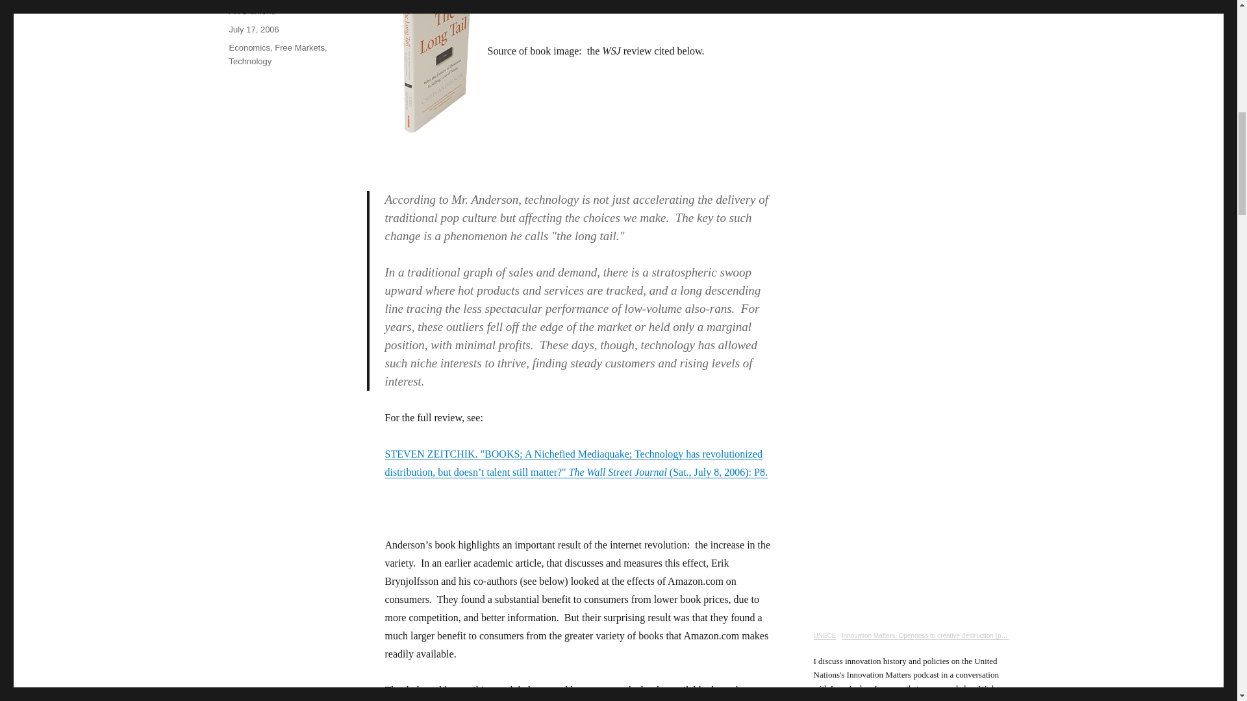 The width and height of the screenshot is (1247, 701). What do you see at coordinates (252, 10) in the screenshot?
I see `Art Diamond` at bounding box center [252, 10].